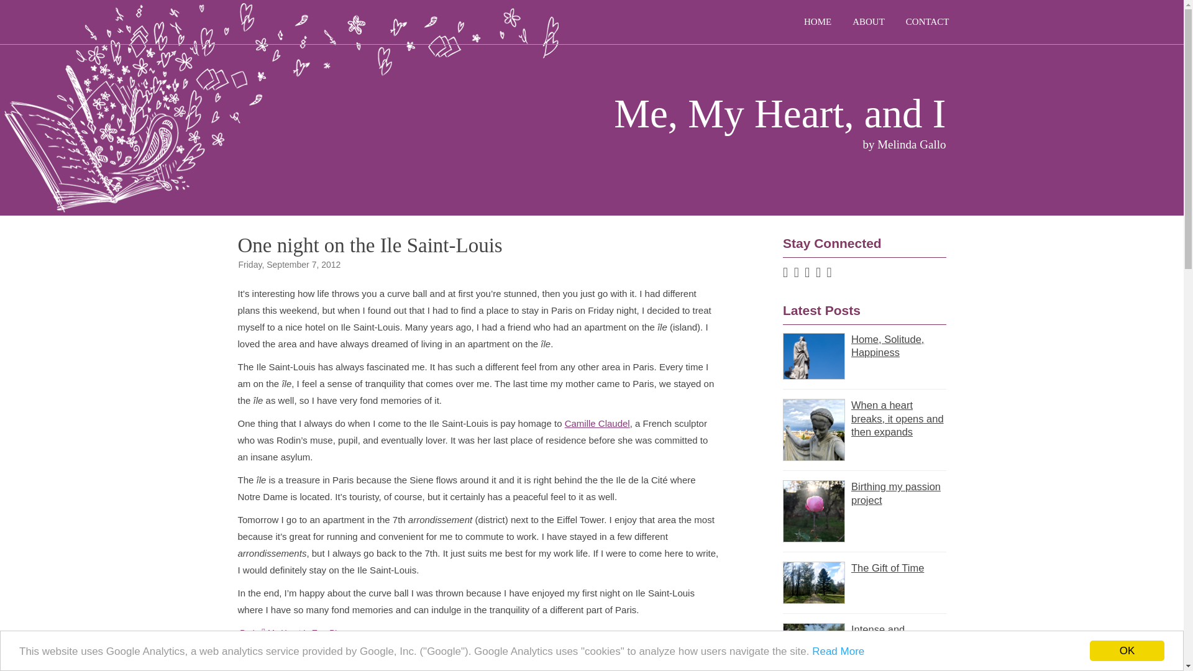 Image resolution: width=1193 pixels, height=671 pixels. Describe the element at coordinates (248, 632) in the screenshot. I see ` Paris` at that location.